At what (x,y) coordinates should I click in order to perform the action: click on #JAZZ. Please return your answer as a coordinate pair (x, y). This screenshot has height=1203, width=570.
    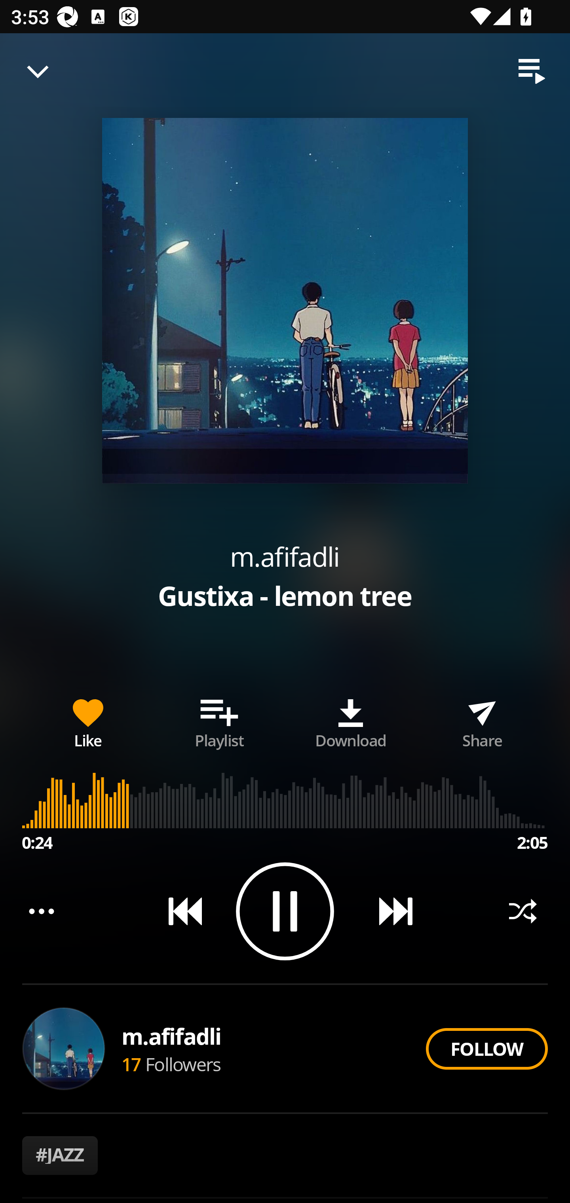
    Looking at the image, I should click on (60, 1156).